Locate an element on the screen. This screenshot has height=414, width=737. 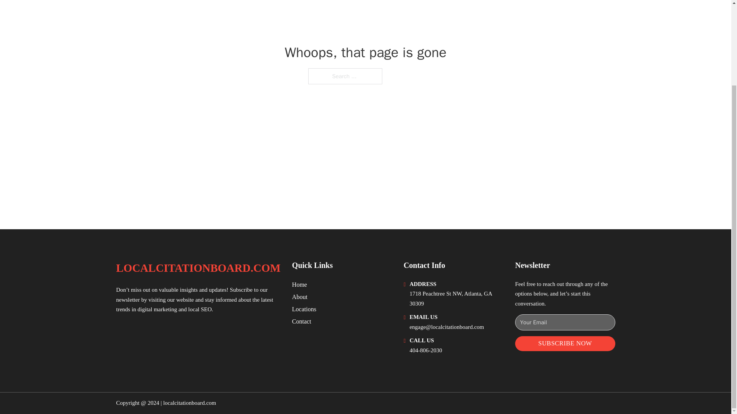
Contact is located at coordinates (301, 321).